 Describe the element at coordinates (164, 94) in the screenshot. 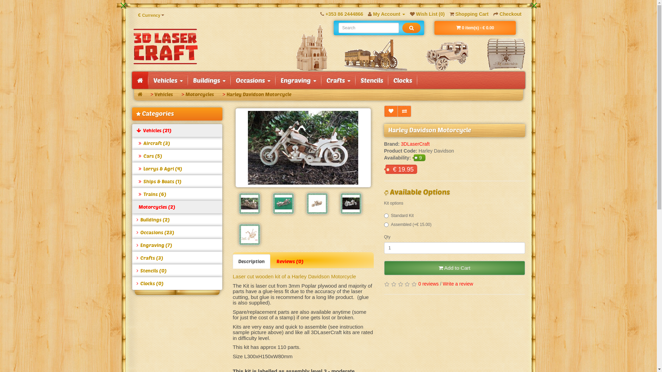

I see `Vehicles` at that location.